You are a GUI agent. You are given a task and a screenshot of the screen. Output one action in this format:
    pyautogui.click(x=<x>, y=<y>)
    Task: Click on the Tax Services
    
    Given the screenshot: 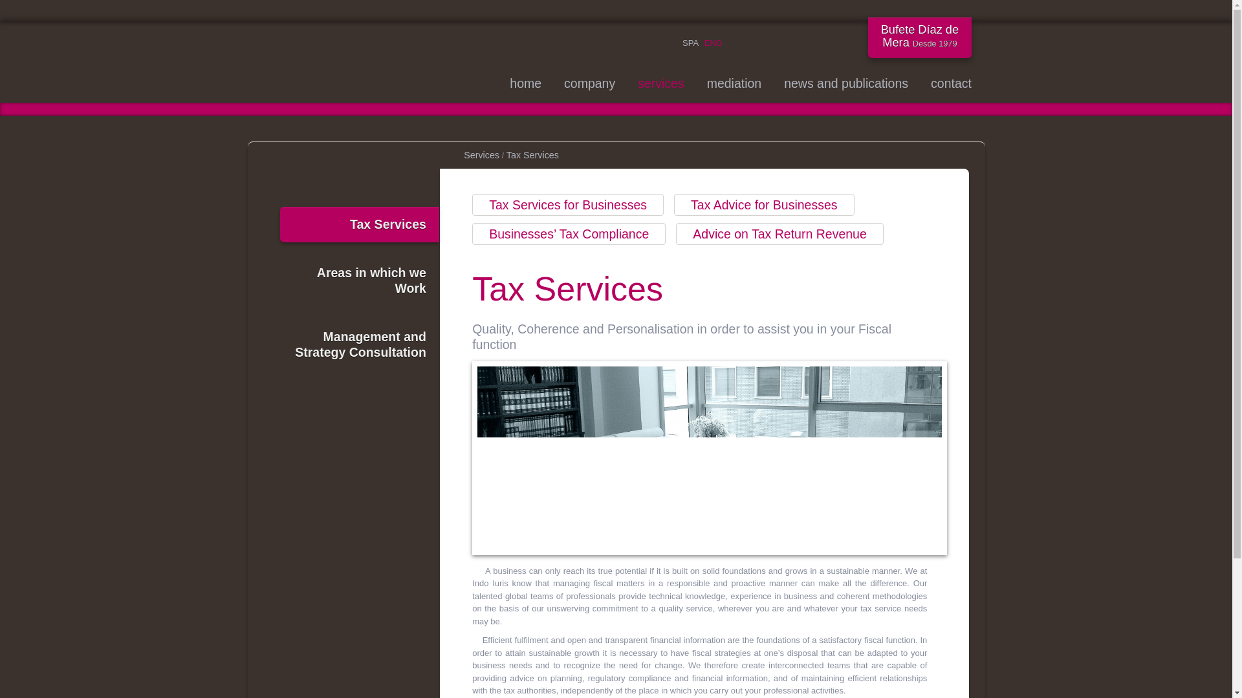 What is the action you would take?
    pyautogui.click(x=533, y=153)
    